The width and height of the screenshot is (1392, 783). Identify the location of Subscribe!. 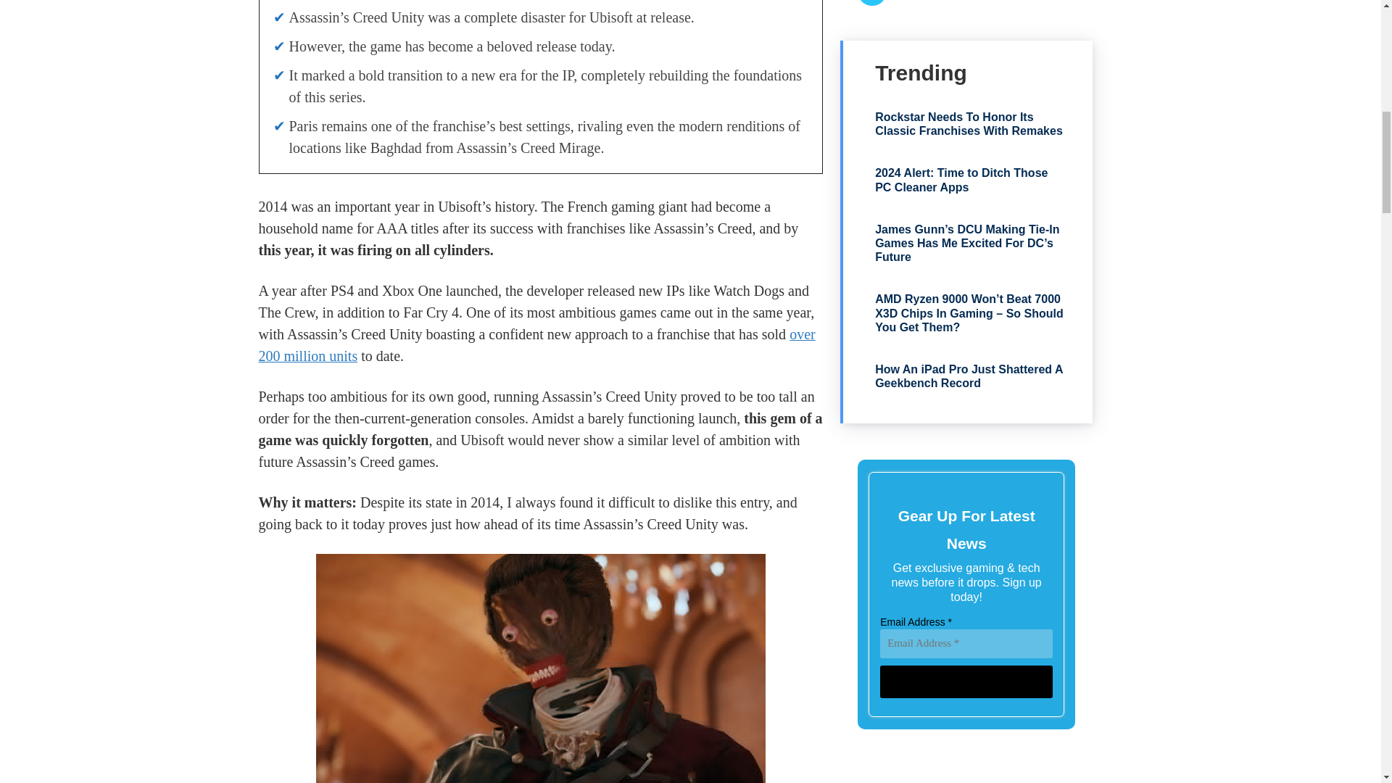
(966, 681).